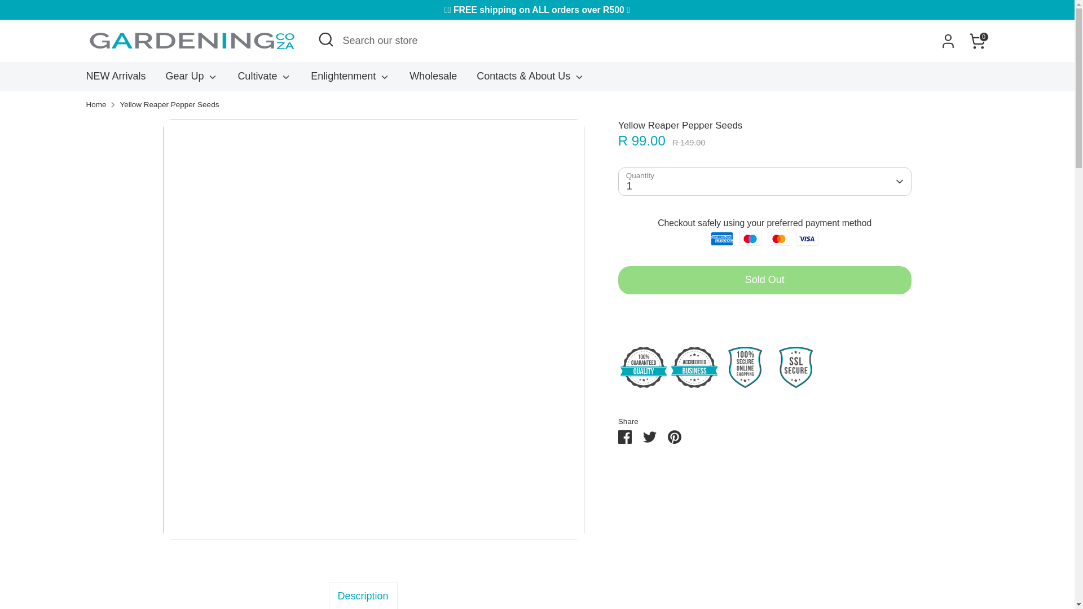 Image resolution: width=1083 pixels, height=609 pixels. Describe the element at coordinates (977, 41) in the screenshot. I see `0` at that location.